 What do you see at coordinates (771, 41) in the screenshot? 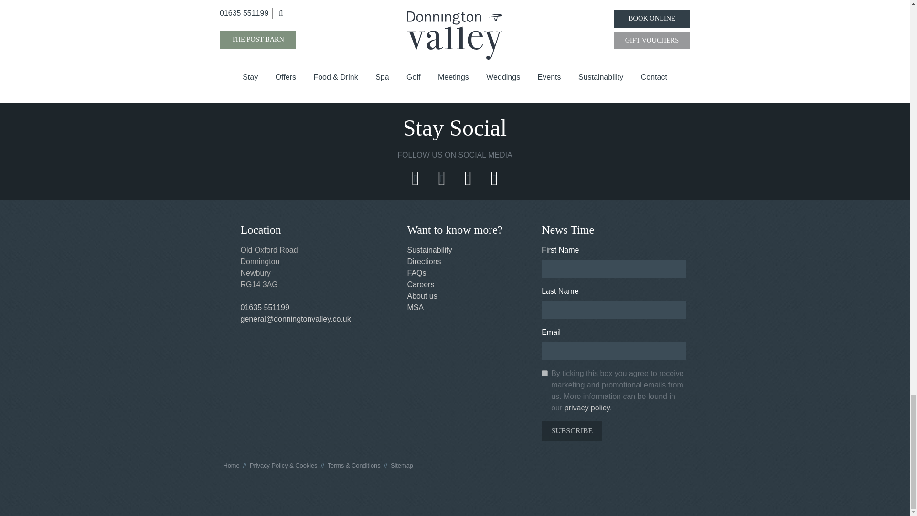
I see `Classic British Hotels` at bounding box center [771, 41].